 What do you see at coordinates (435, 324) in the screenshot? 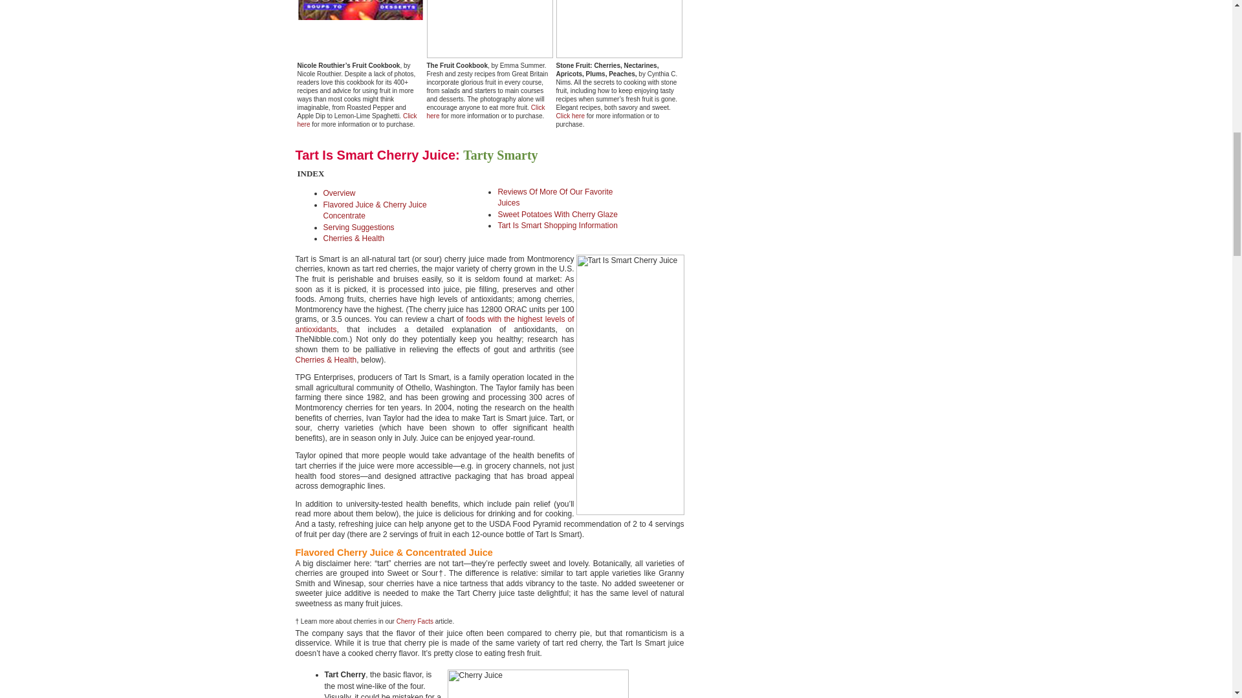
I see `foods with the highest levels of antioxidants` at bounding box center [435, 324].